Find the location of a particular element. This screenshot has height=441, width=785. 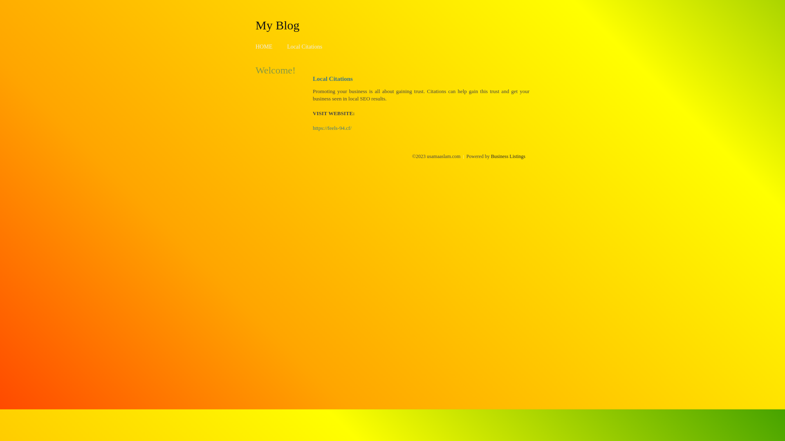

https://feels-94.cf/ is located at coordinates (332, 128).